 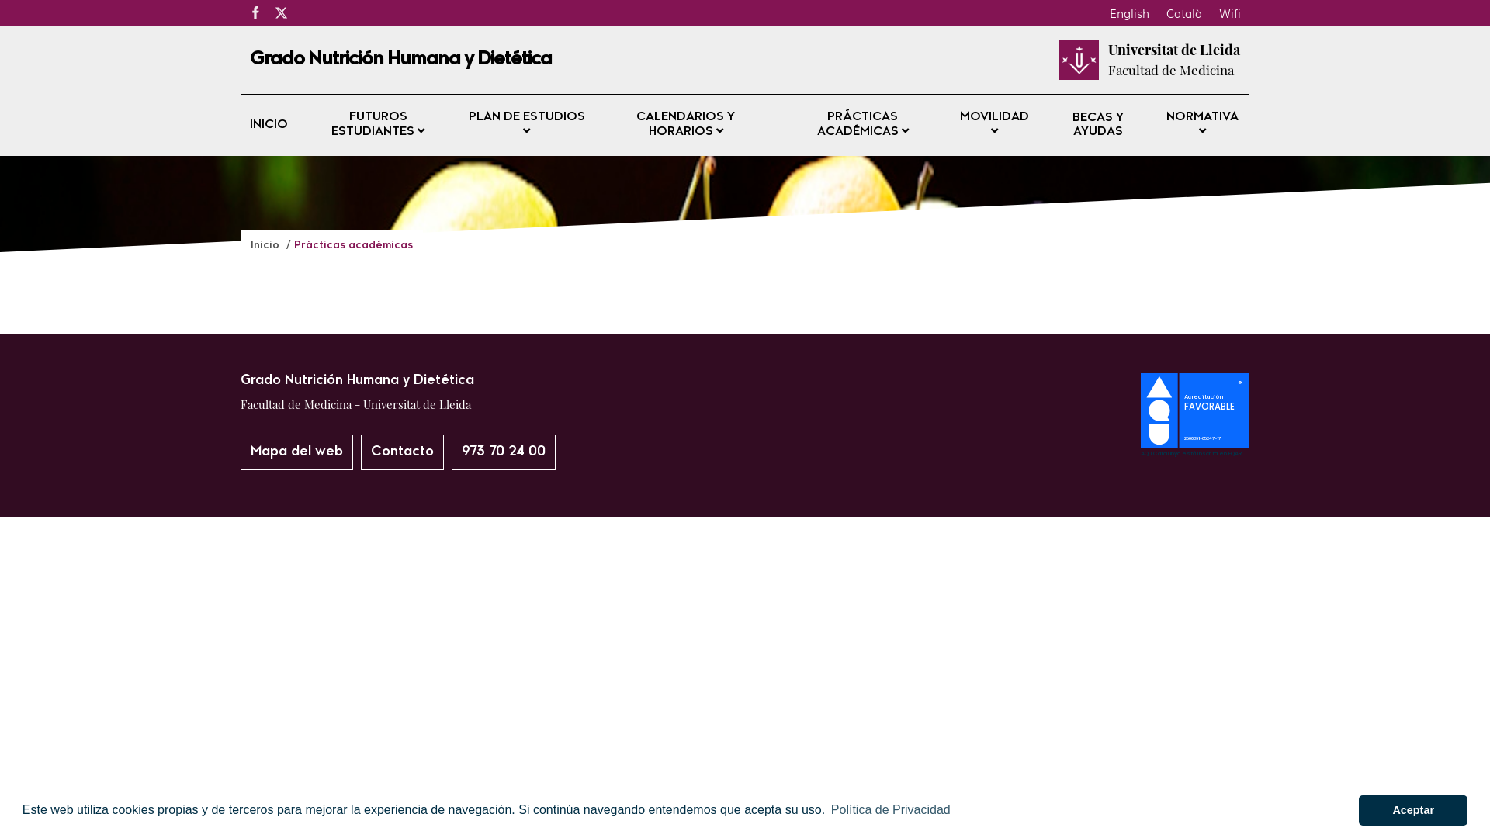 I want to click on Wifi, so click(x=1230, y=12).